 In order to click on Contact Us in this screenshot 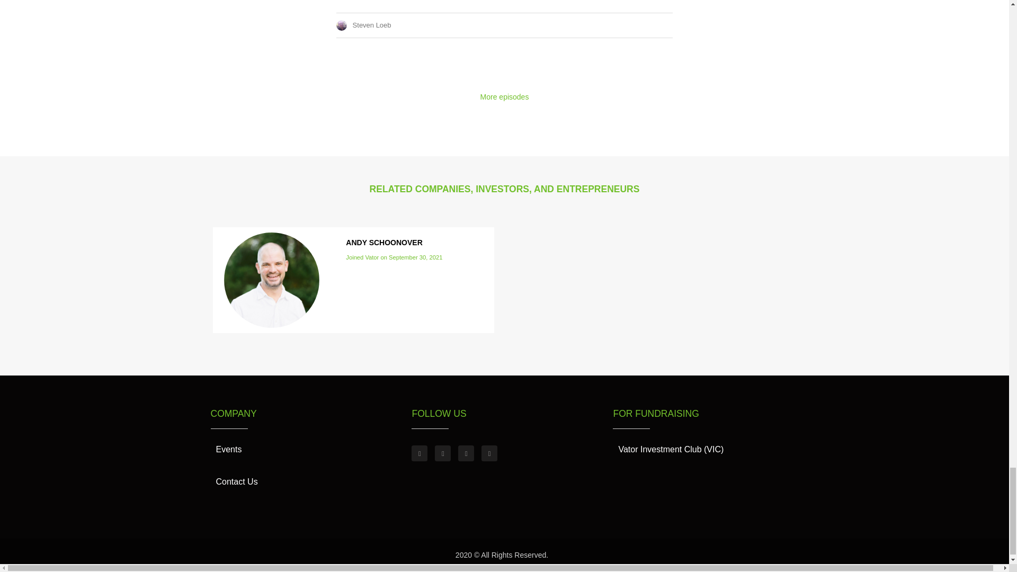, I will do `click(237, 482)`.